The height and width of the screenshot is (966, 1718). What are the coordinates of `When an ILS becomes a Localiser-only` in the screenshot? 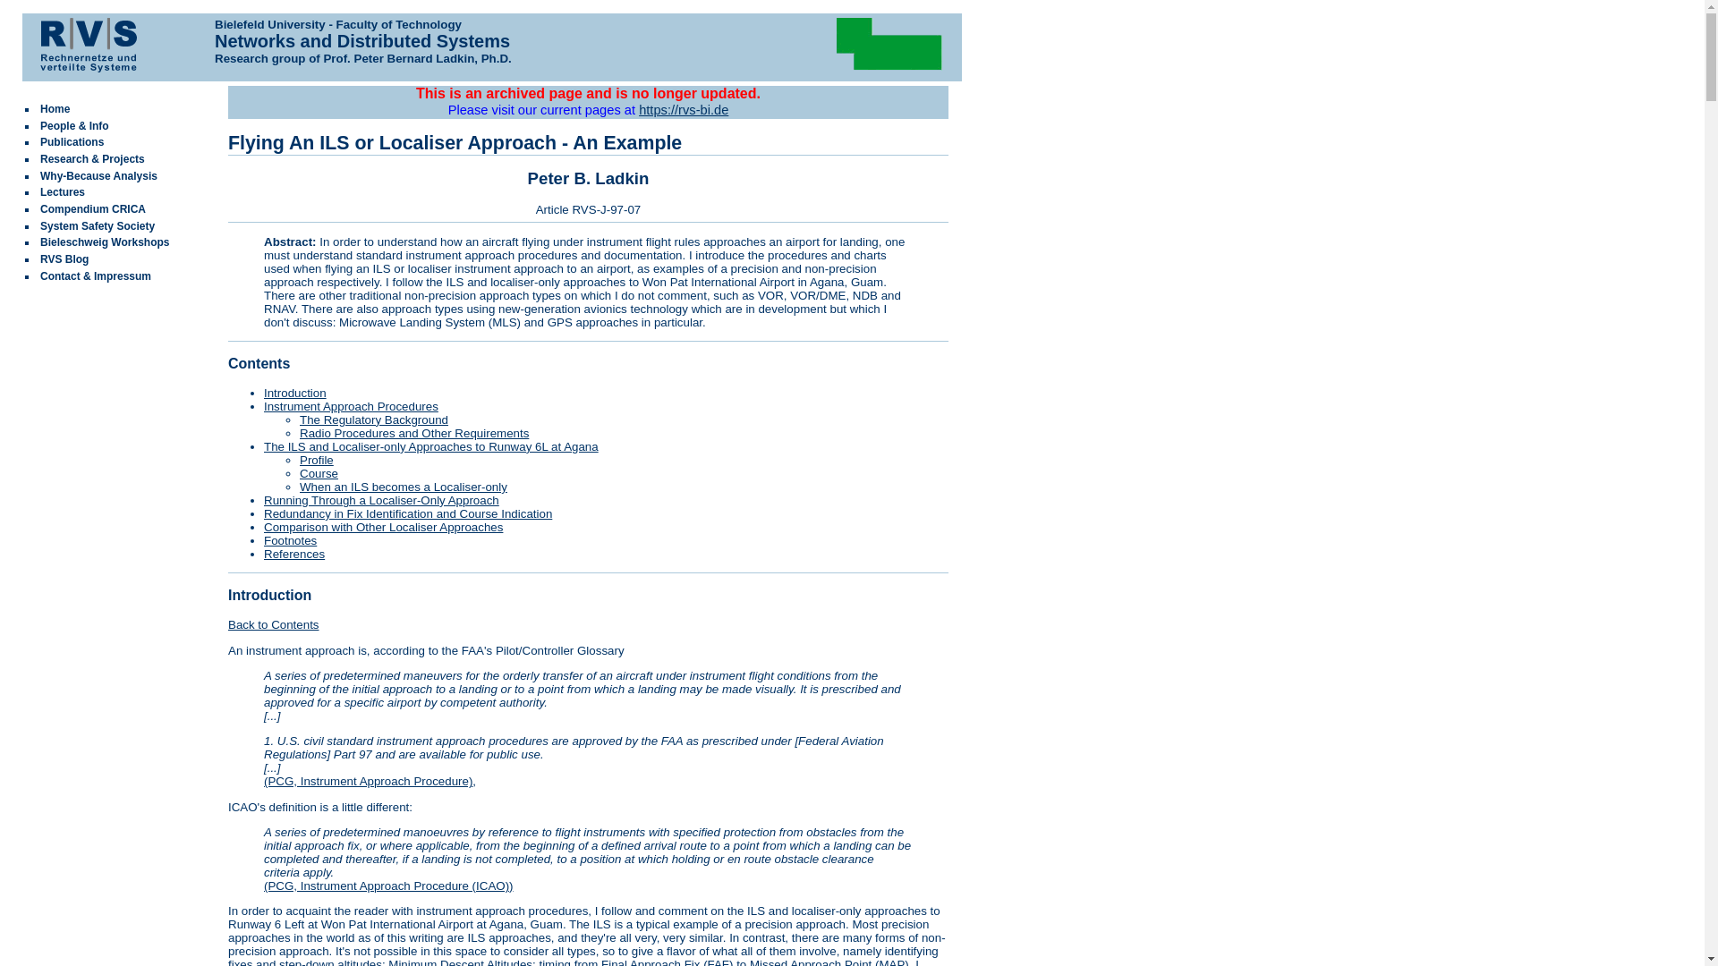 It's located at (403, 487).